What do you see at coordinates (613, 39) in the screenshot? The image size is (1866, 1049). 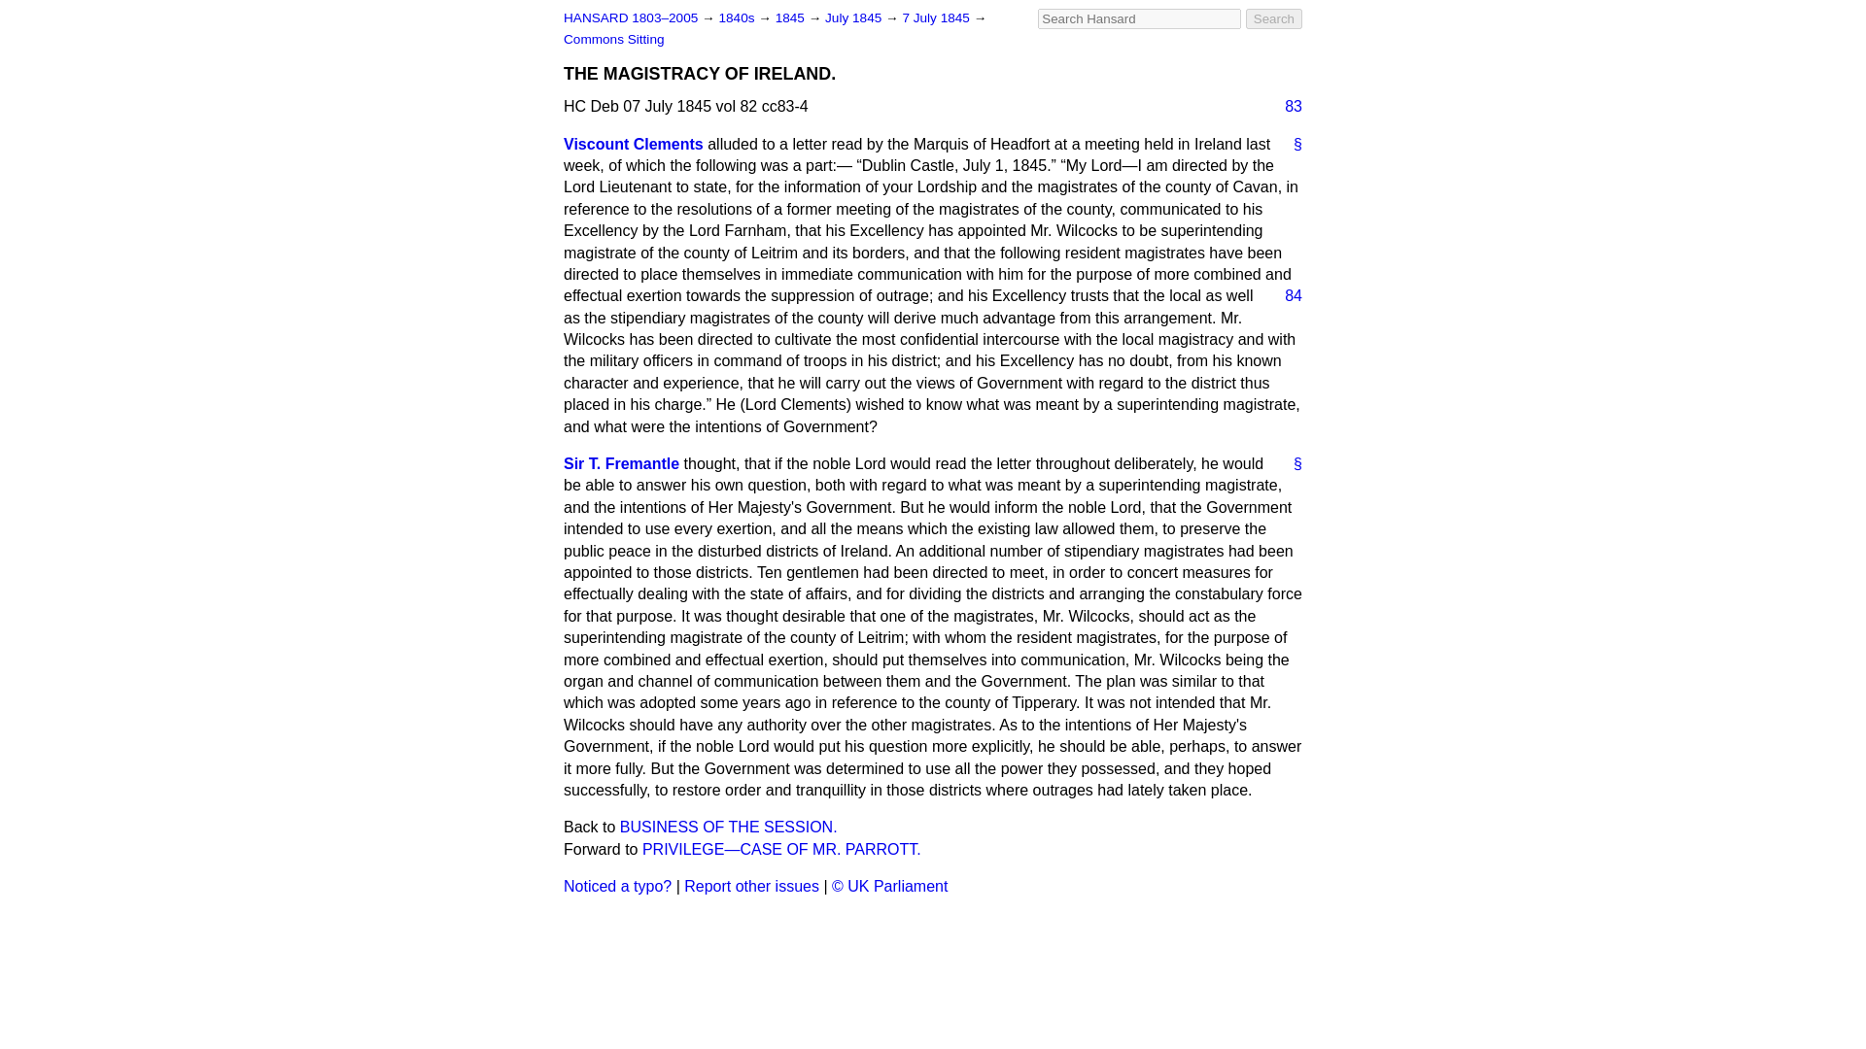 I see `Commons Sitting` at bounding box center [613, 39].